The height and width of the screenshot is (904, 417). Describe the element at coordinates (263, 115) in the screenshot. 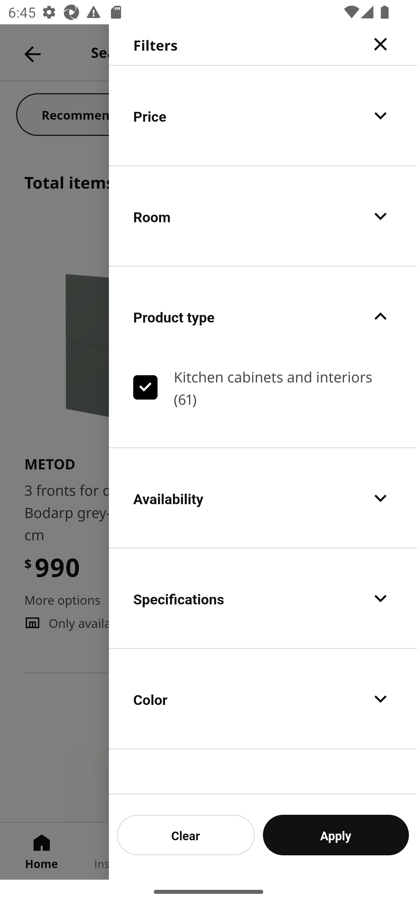

I see `Price` at that location.